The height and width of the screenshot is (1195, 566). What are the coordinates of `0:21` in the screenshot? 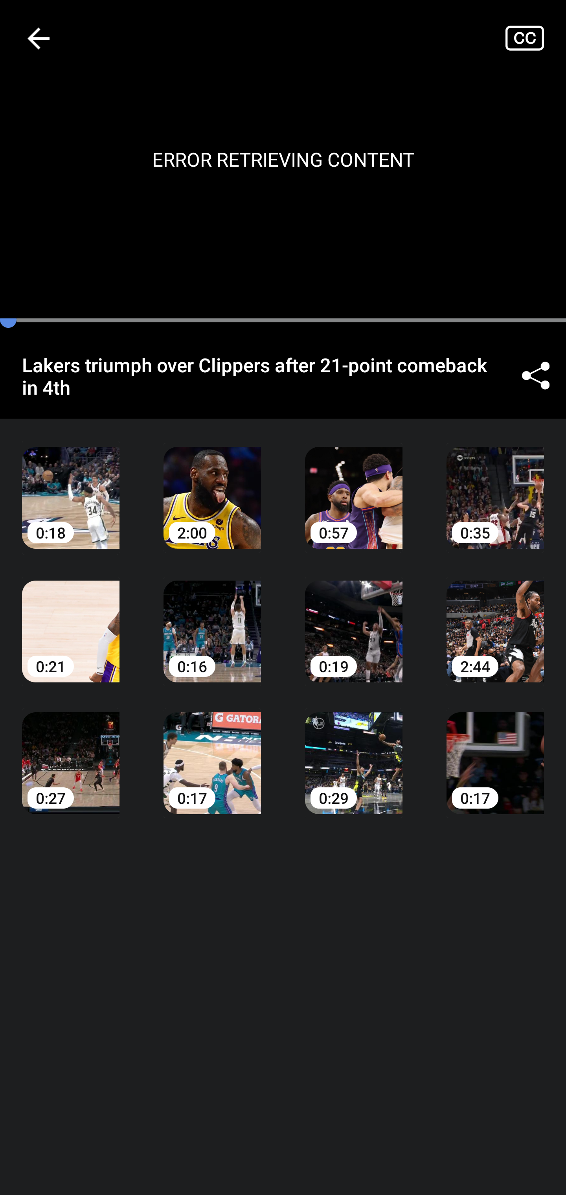 It's located at (71, 620).